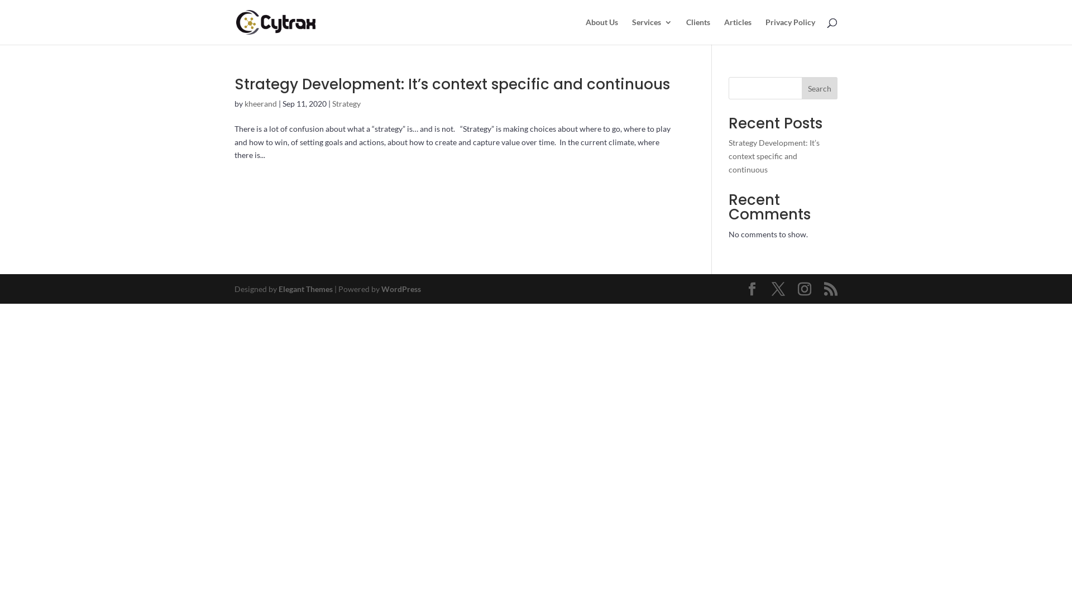  I want to click on Strategy, so click(346, 104).